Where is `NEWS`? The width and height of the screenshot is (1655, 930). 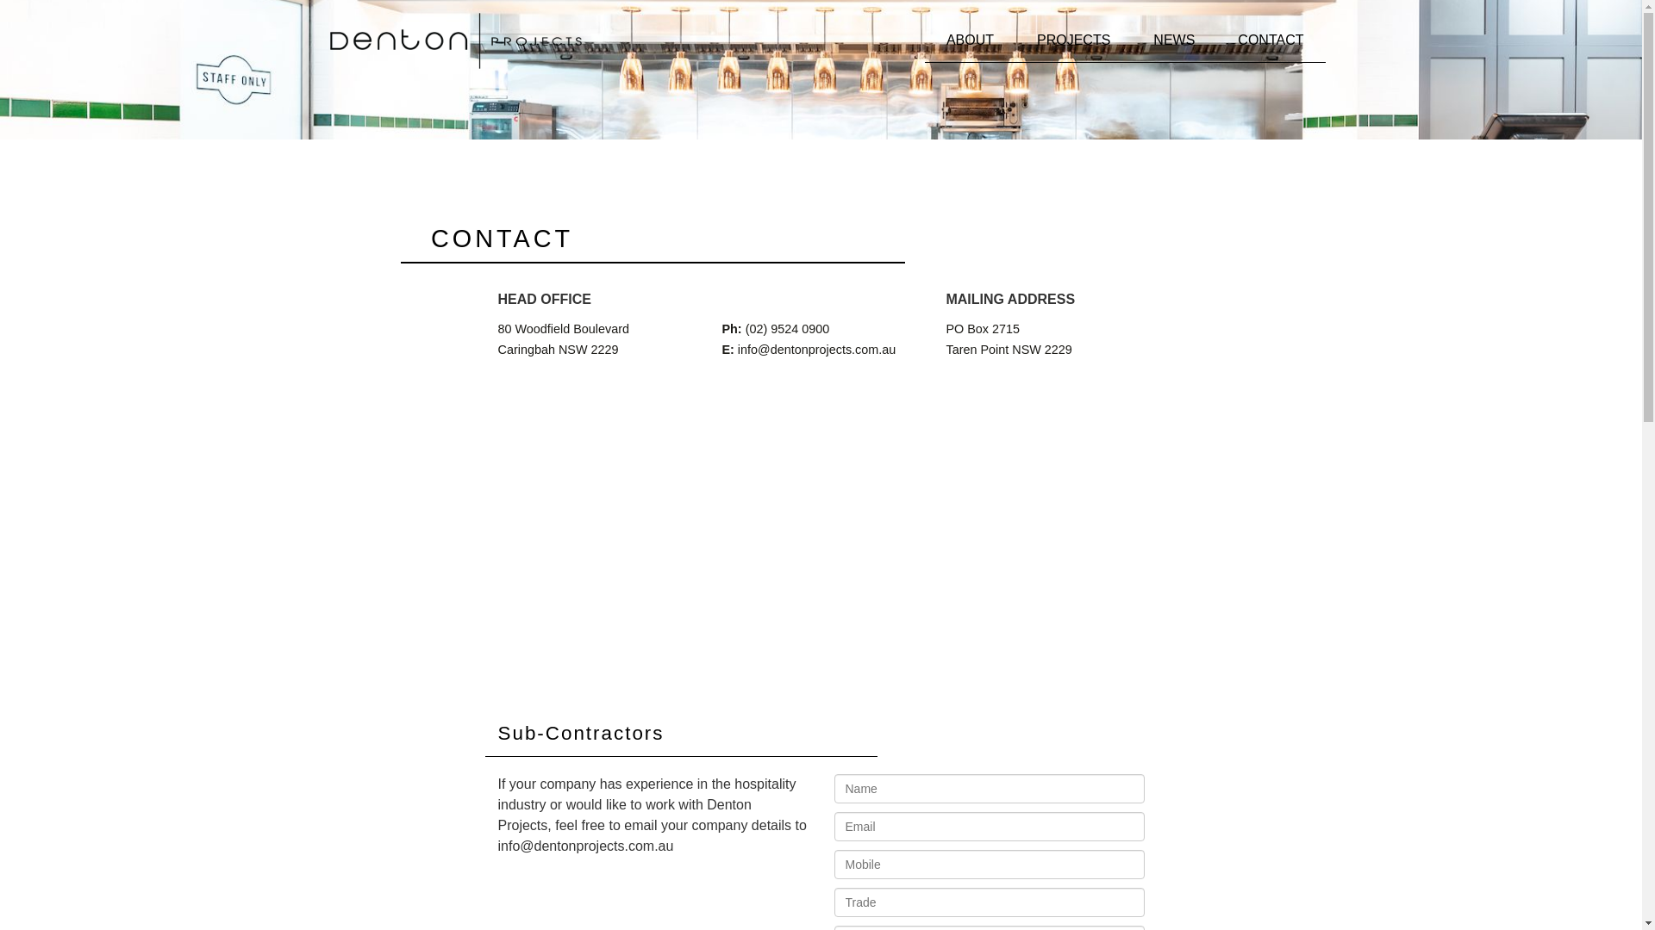
NEWS is located at coordinates (1174, 40).